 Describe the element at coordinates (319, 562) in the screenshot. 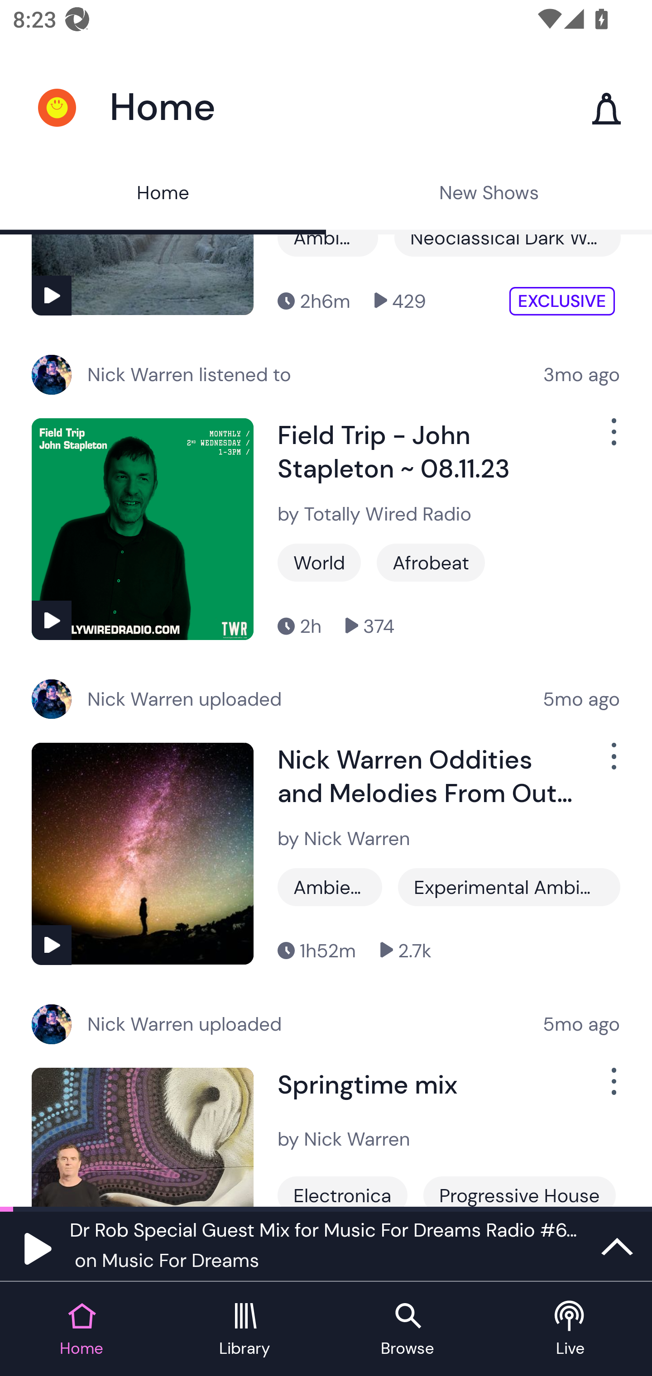

I see `World` at that location.